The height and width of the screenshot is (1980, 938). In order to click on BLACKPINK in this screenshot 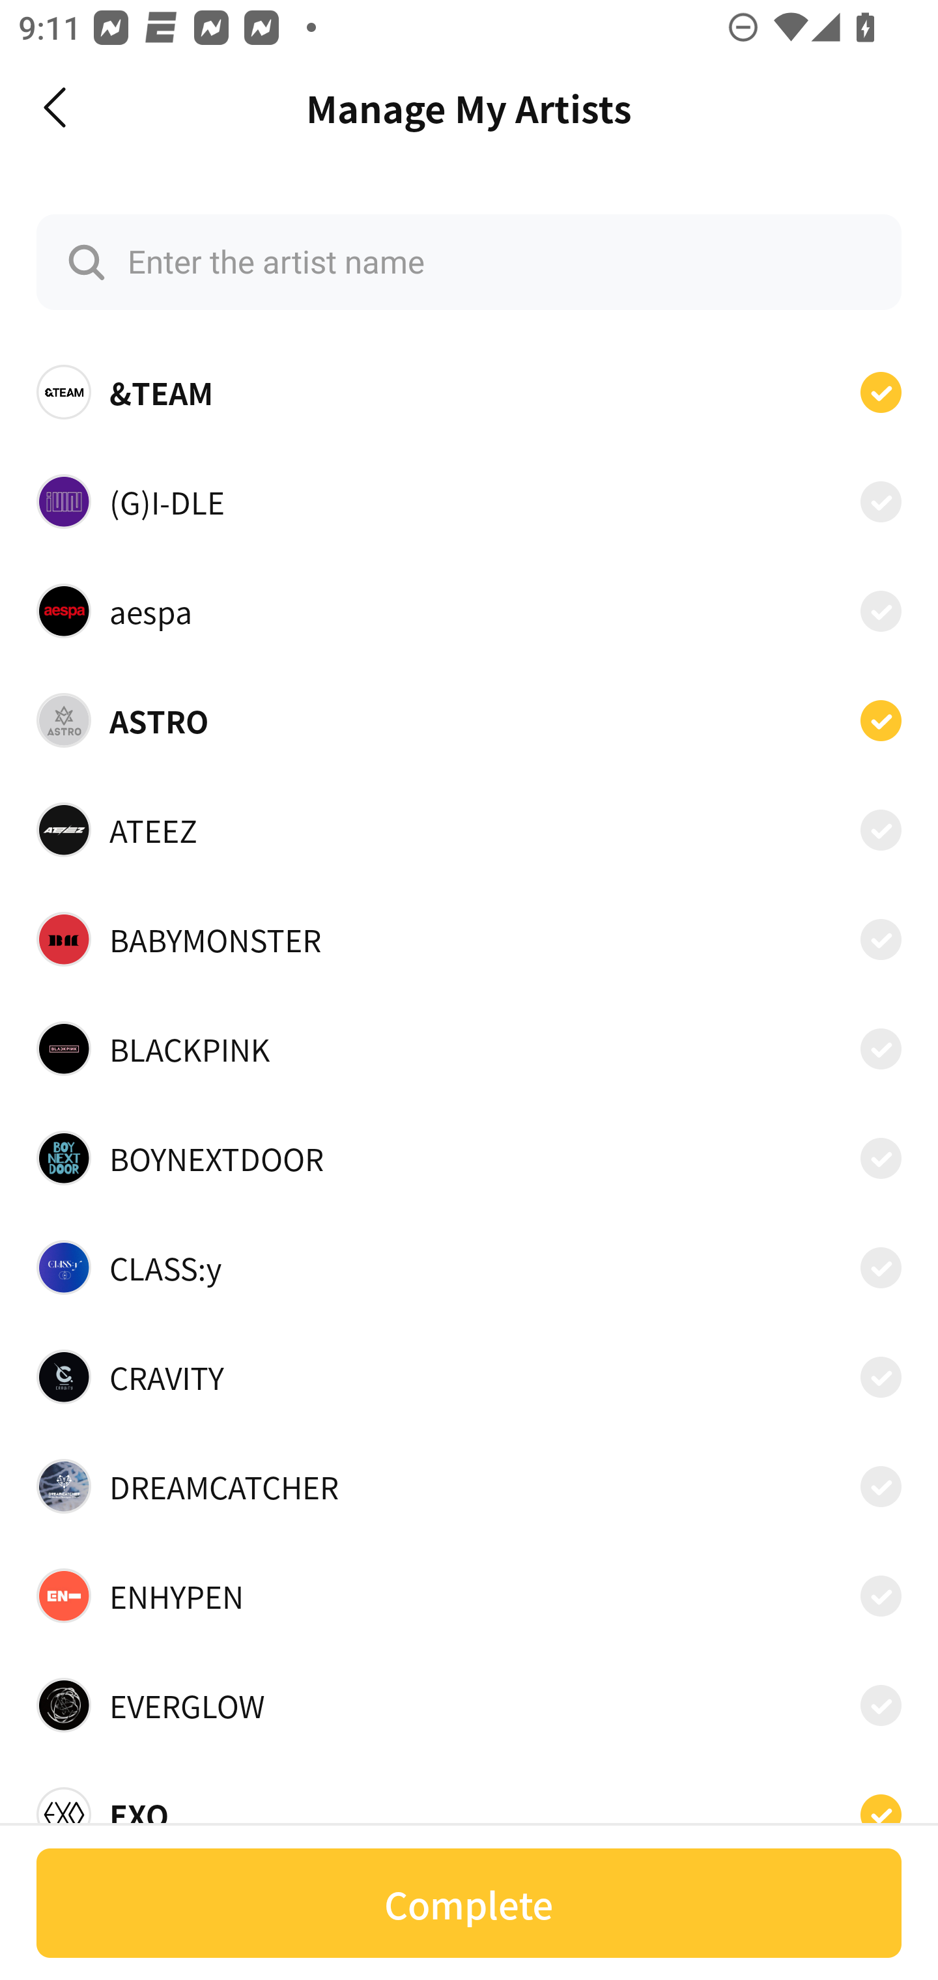, I will do `click(469, 1048)`.